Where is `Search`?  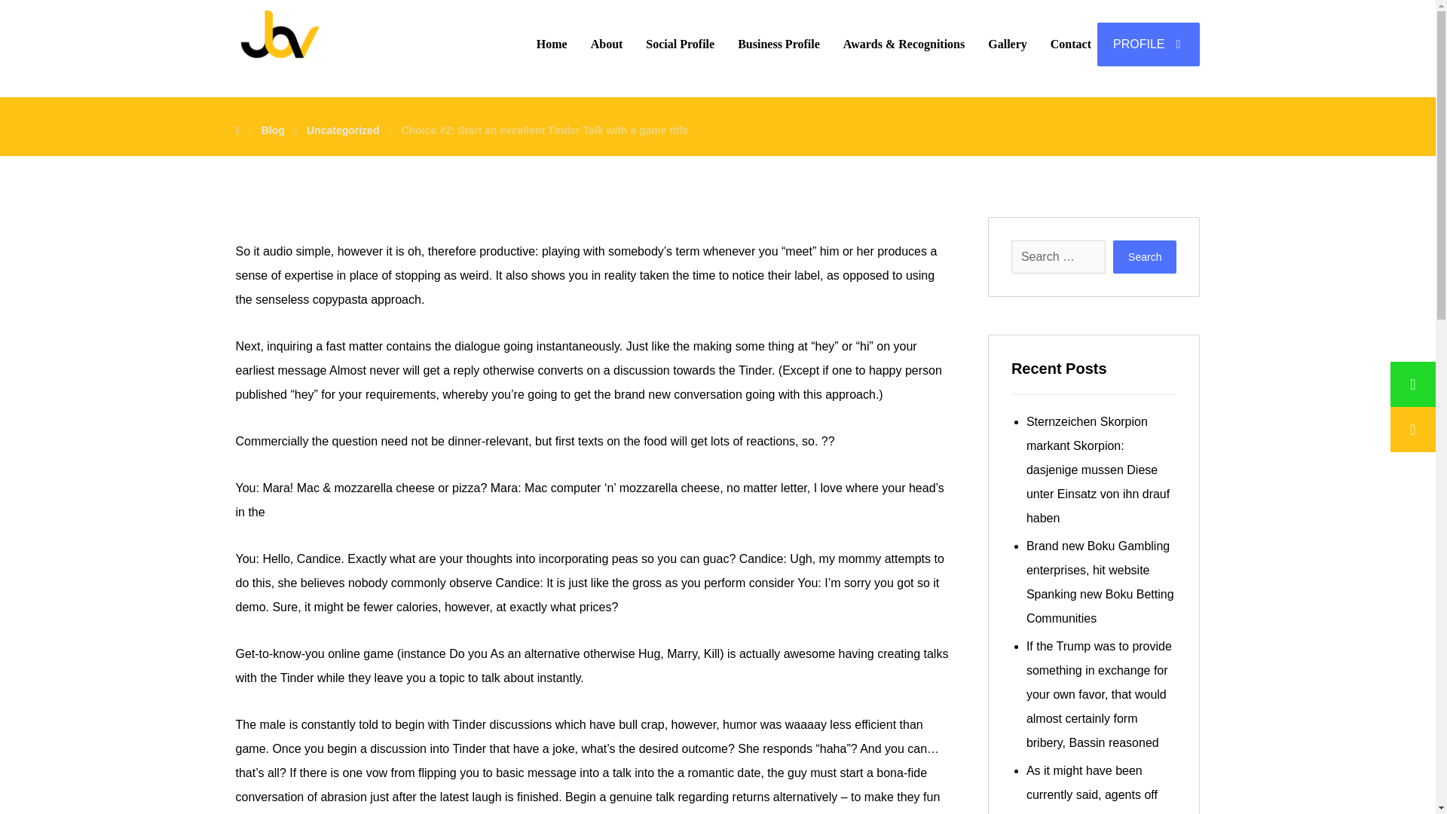
Search is located at coordinates (1144, 256).